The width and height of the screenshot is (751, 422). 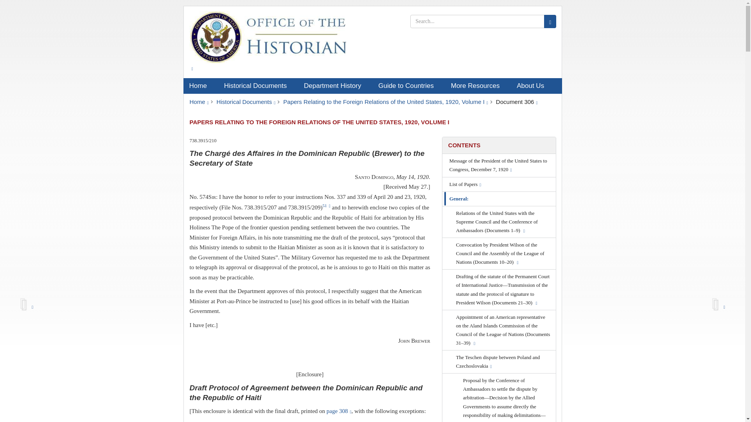 What do you see at coordinates (199, 102) in the screenshot?
I see `Home` at bounding box center [199, 102].